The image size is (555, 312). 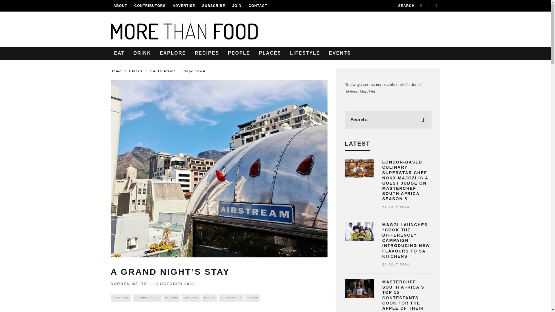 I want to click on ABOUT, so click(x=120, y=6).